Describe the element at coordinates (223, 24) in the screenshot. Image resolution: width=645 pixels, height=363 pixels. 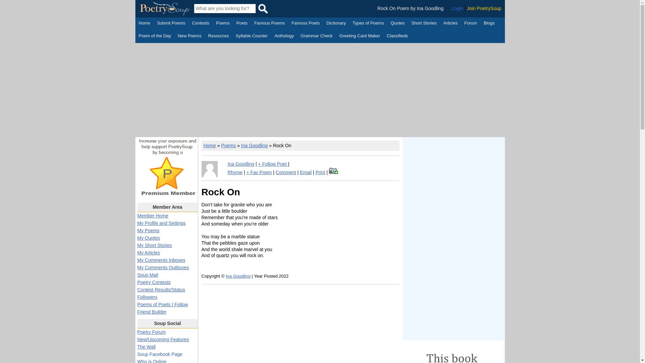
I see `Poems` at that location.